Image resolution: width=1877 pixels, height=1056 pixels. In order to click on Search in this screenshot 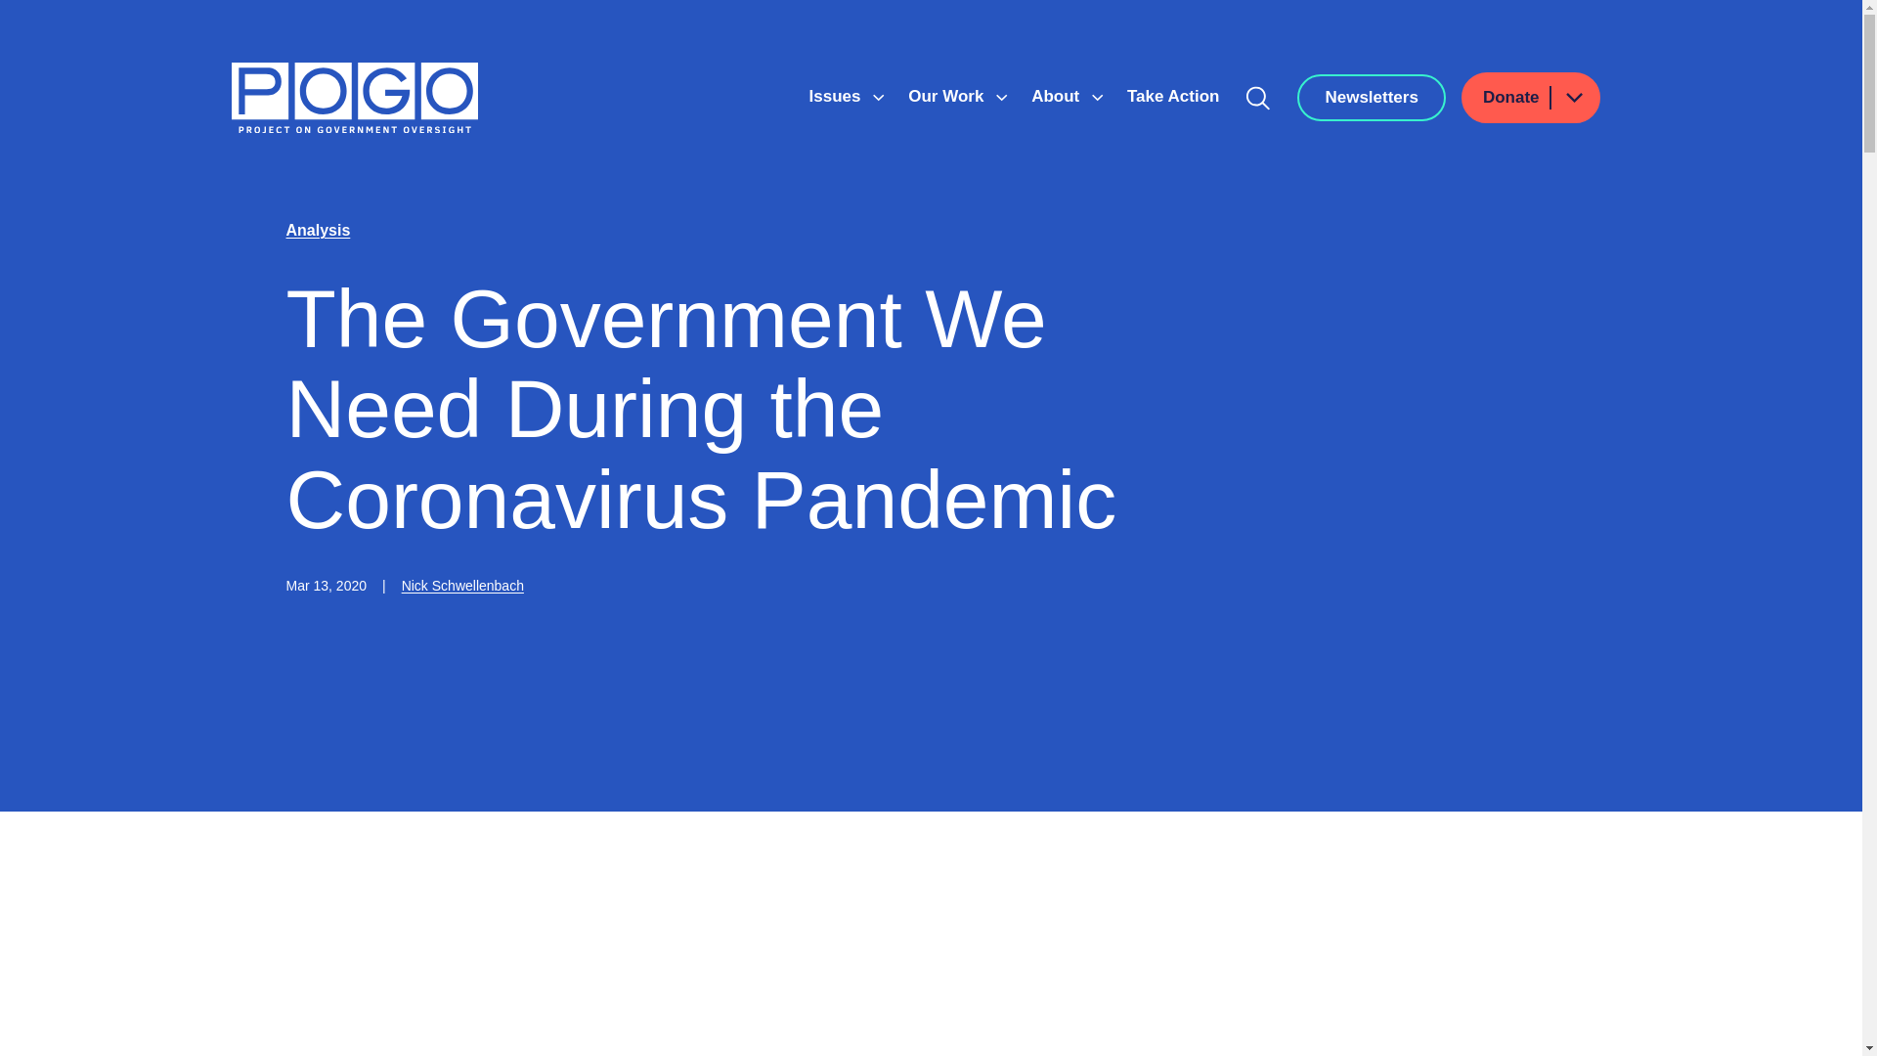, I will do `click(1258, 98)`.